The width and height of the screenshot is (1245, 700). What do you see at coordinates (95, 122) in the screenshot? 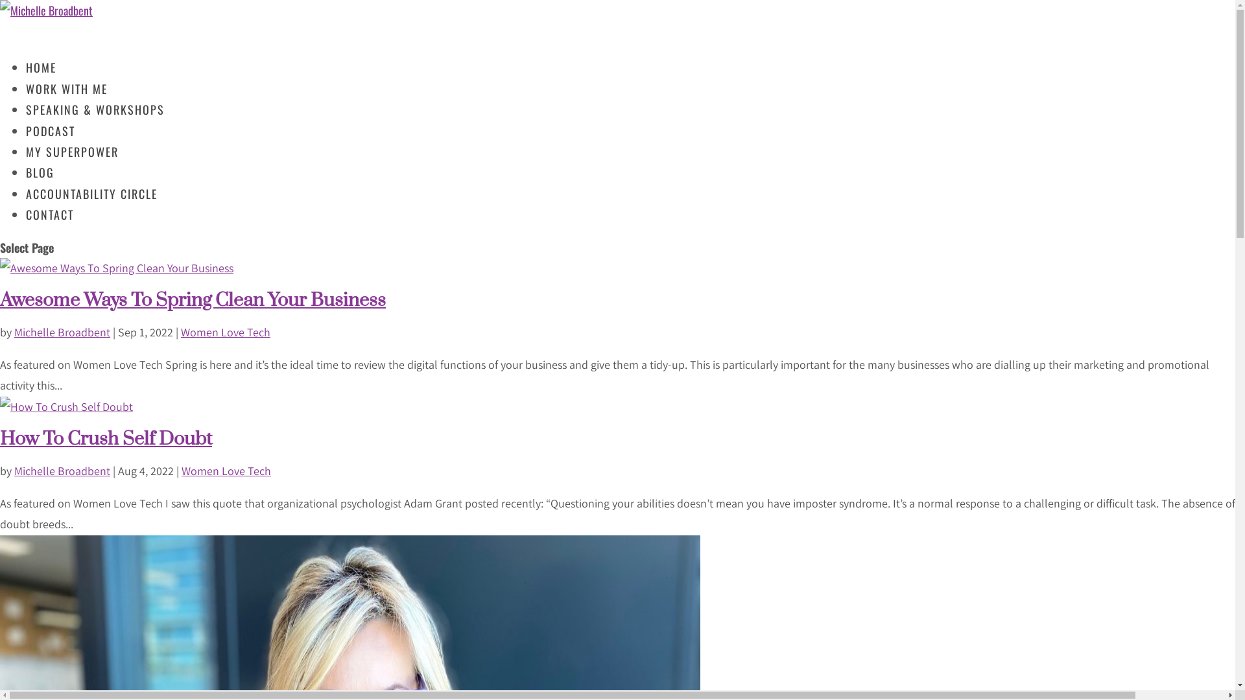
I see `SPEAKING & WORKSHOPS` at bounding box center [95, 122].